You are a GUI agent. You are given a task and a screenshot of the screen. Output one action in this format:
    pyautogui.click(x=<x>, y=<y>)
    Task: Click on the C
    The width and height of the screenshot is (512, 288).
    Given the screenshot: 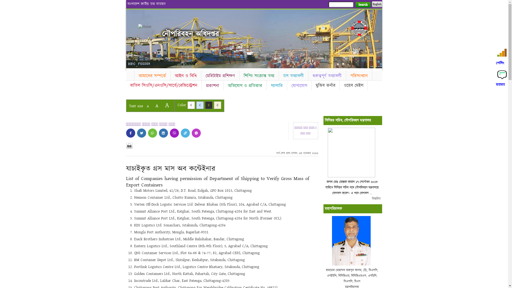 What is the action you would take?
    pyautogui.click(x=209, y=105)
    